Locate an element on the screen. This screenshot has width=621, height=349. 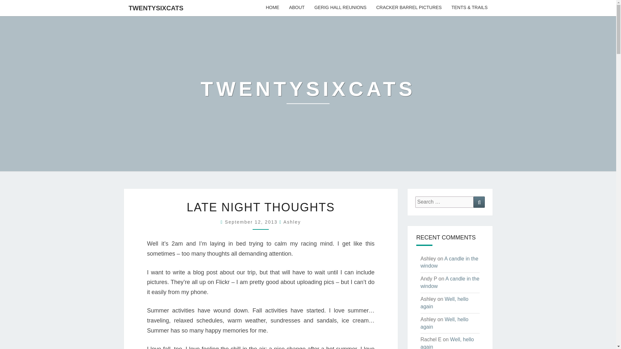
TWENTYSIXCATS is located at coordinates (156, 8).